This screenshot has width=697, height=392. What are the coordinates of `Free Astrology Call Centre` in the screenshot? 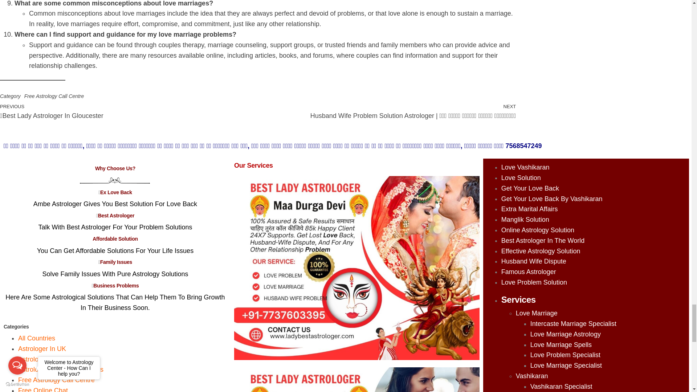 It's located at (54, 96).